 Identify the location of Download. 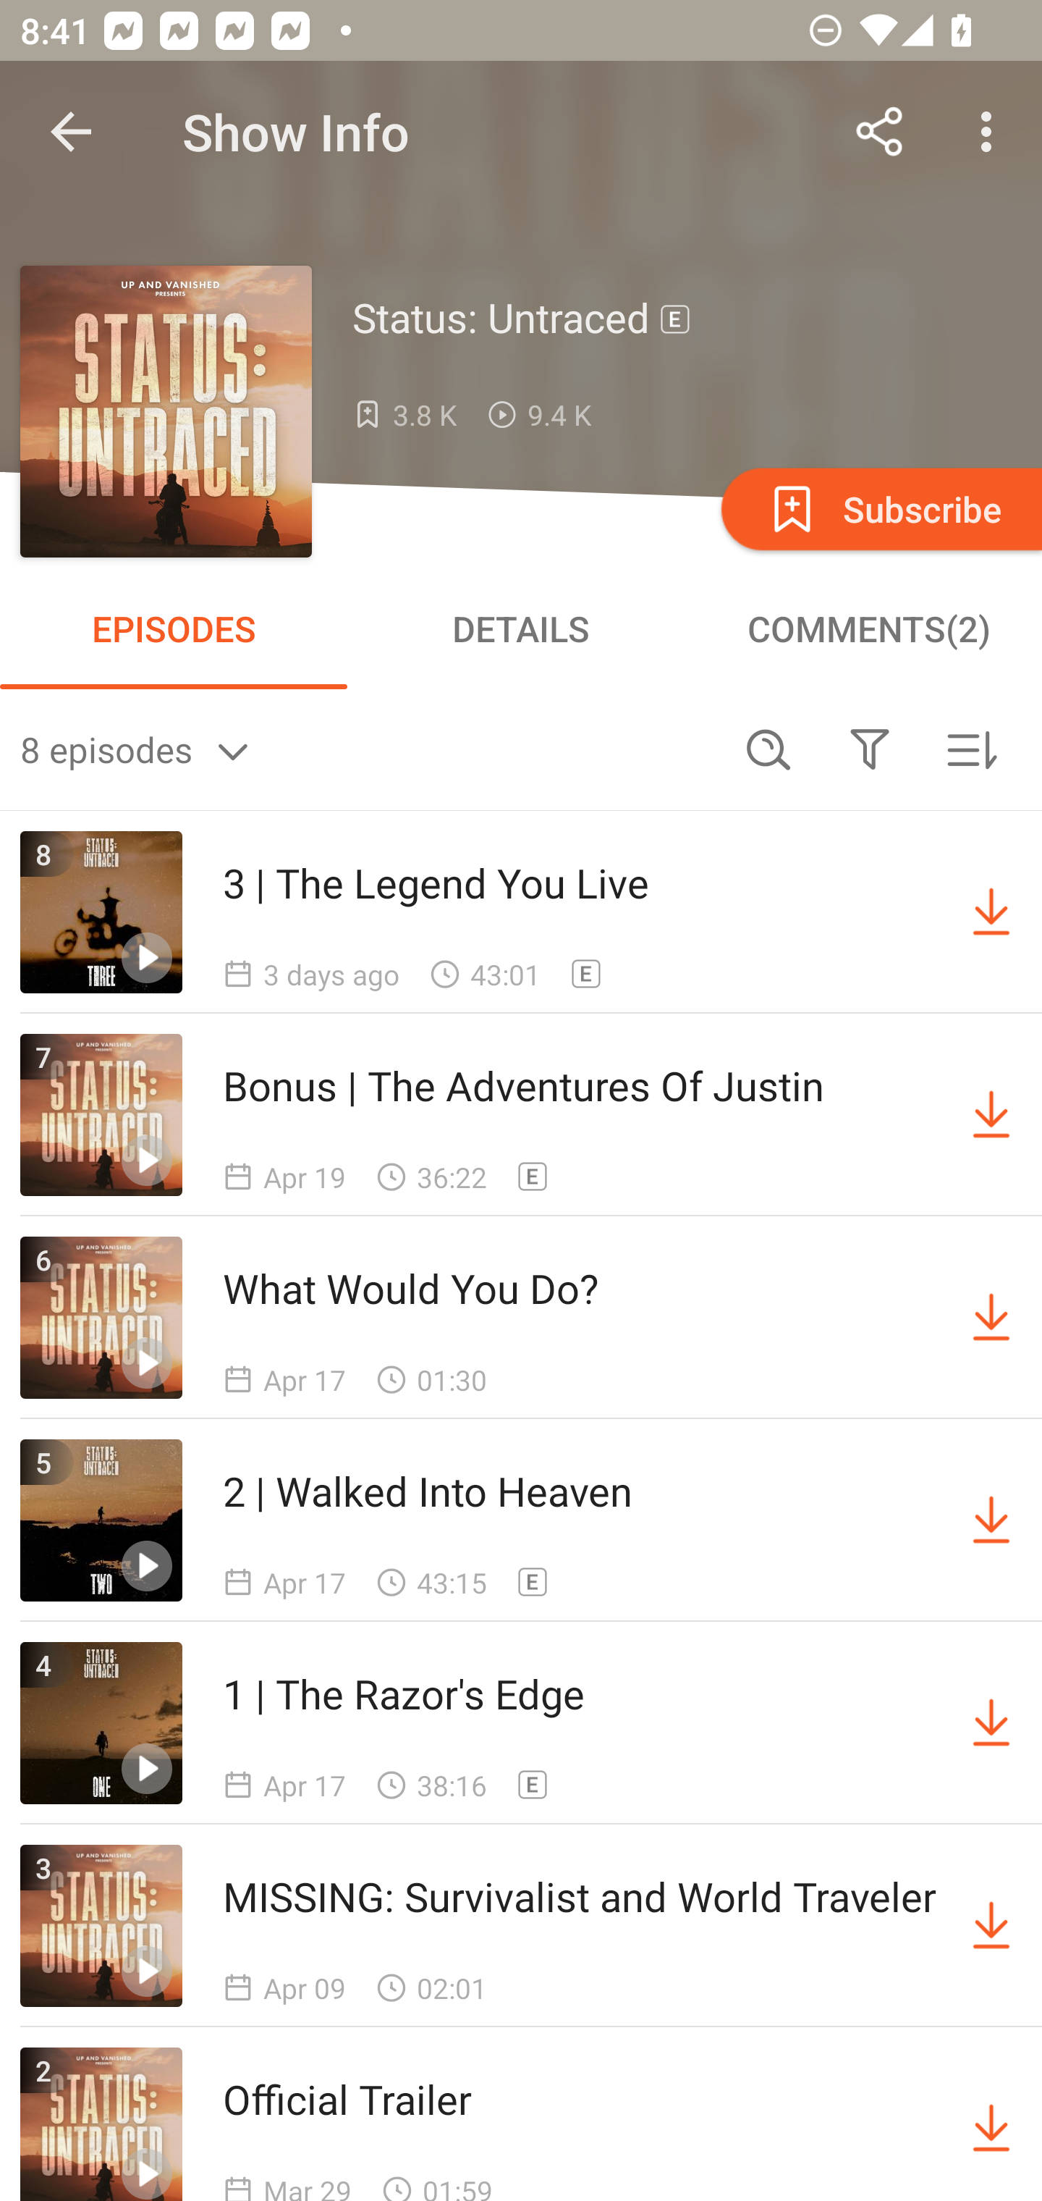
(991, 912).